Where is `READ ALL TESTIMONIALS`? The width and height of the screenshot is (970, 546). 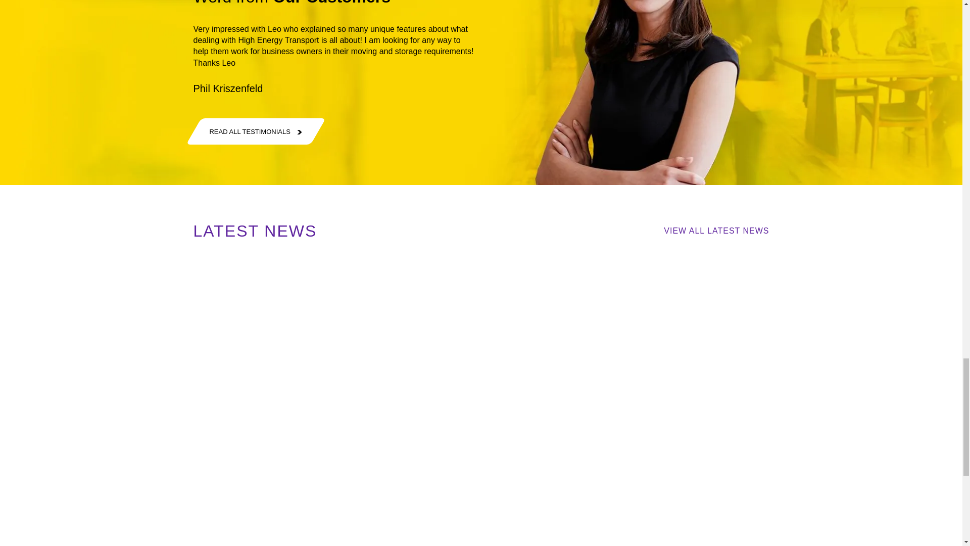
READ ALL TESTIMONIALS is located at coordinates (248, 131).